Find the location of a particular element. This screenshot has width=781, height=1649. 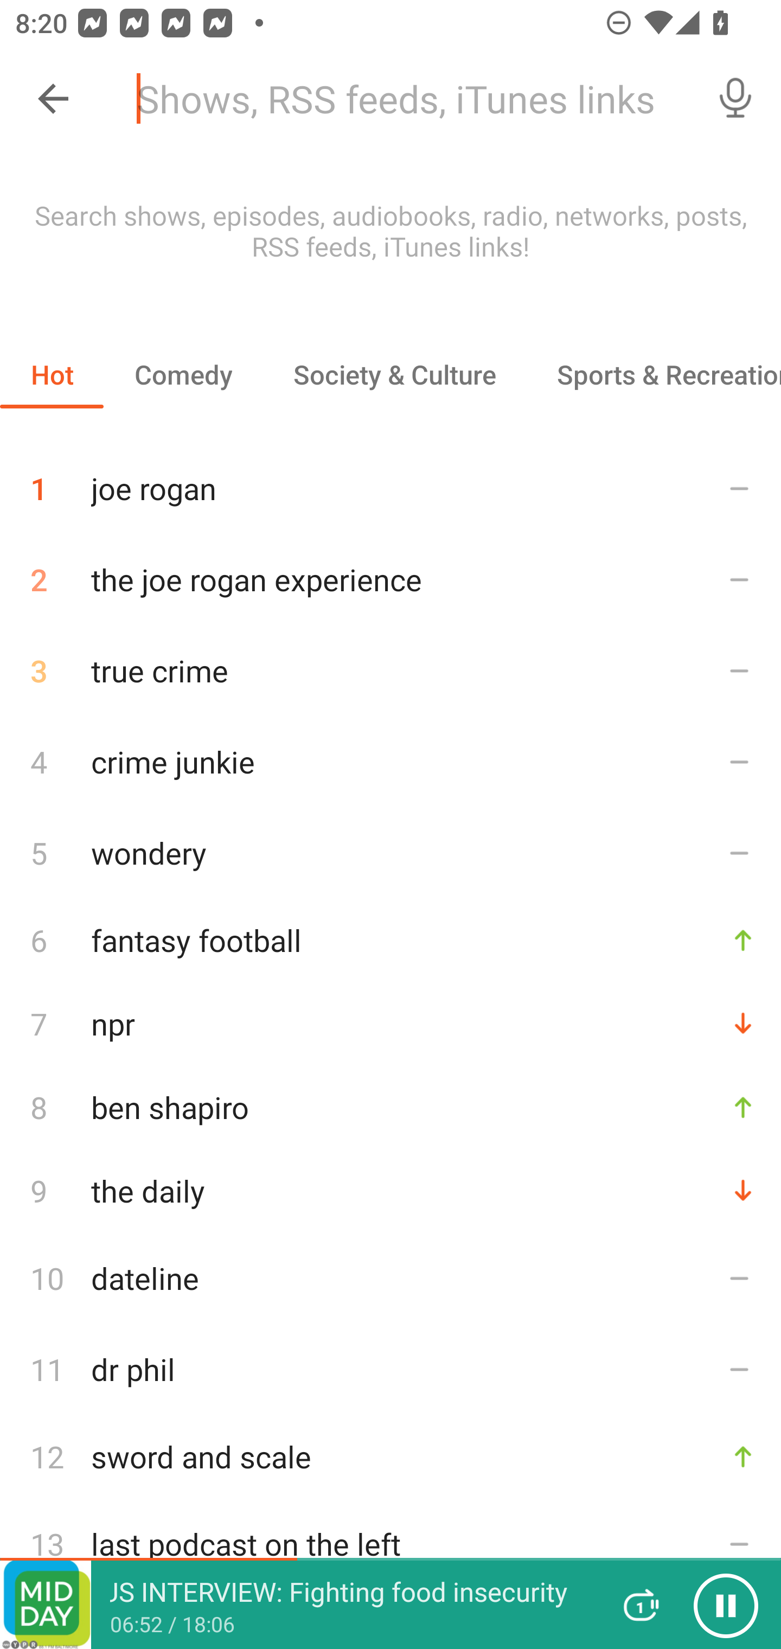

8 ben shapiro is located at coordinates (390, 1107).